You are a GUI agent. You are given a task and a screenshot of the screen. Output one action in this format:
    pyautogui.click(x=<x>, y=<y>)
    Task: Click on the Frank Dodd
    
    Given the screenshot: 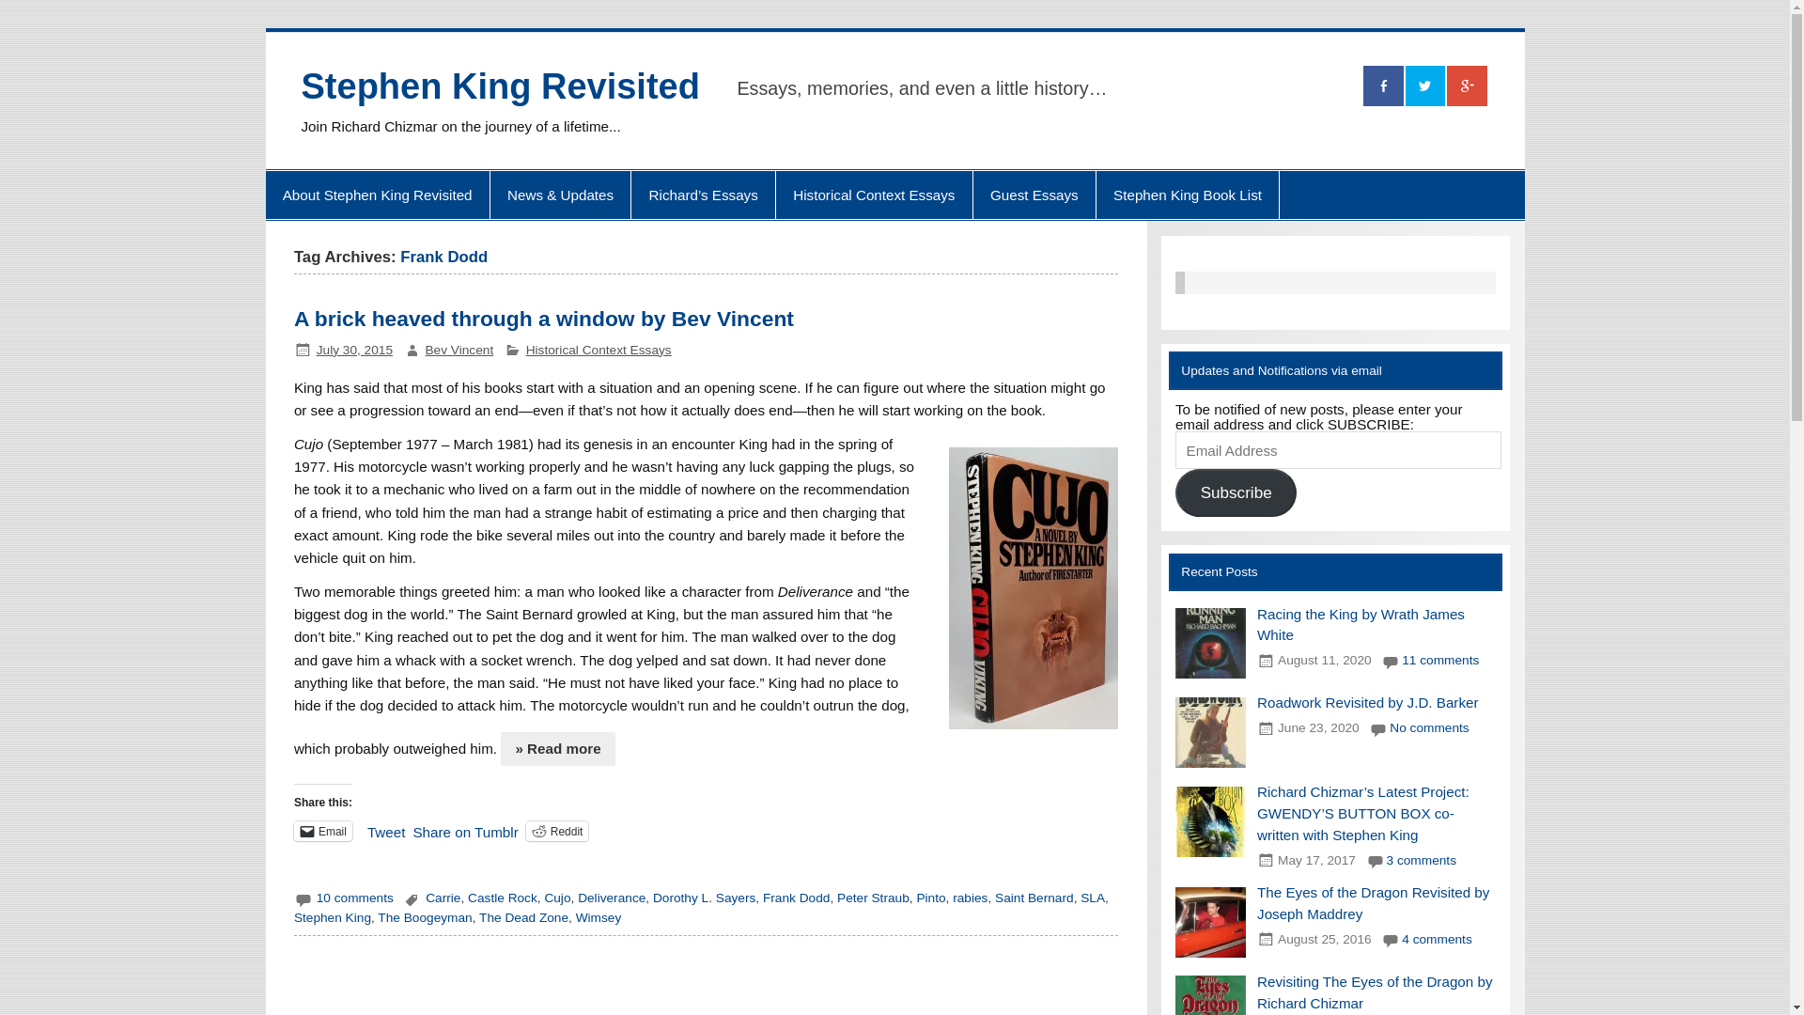 What is the action you would take?
    pyautogui.click(x=797, y=898)
    